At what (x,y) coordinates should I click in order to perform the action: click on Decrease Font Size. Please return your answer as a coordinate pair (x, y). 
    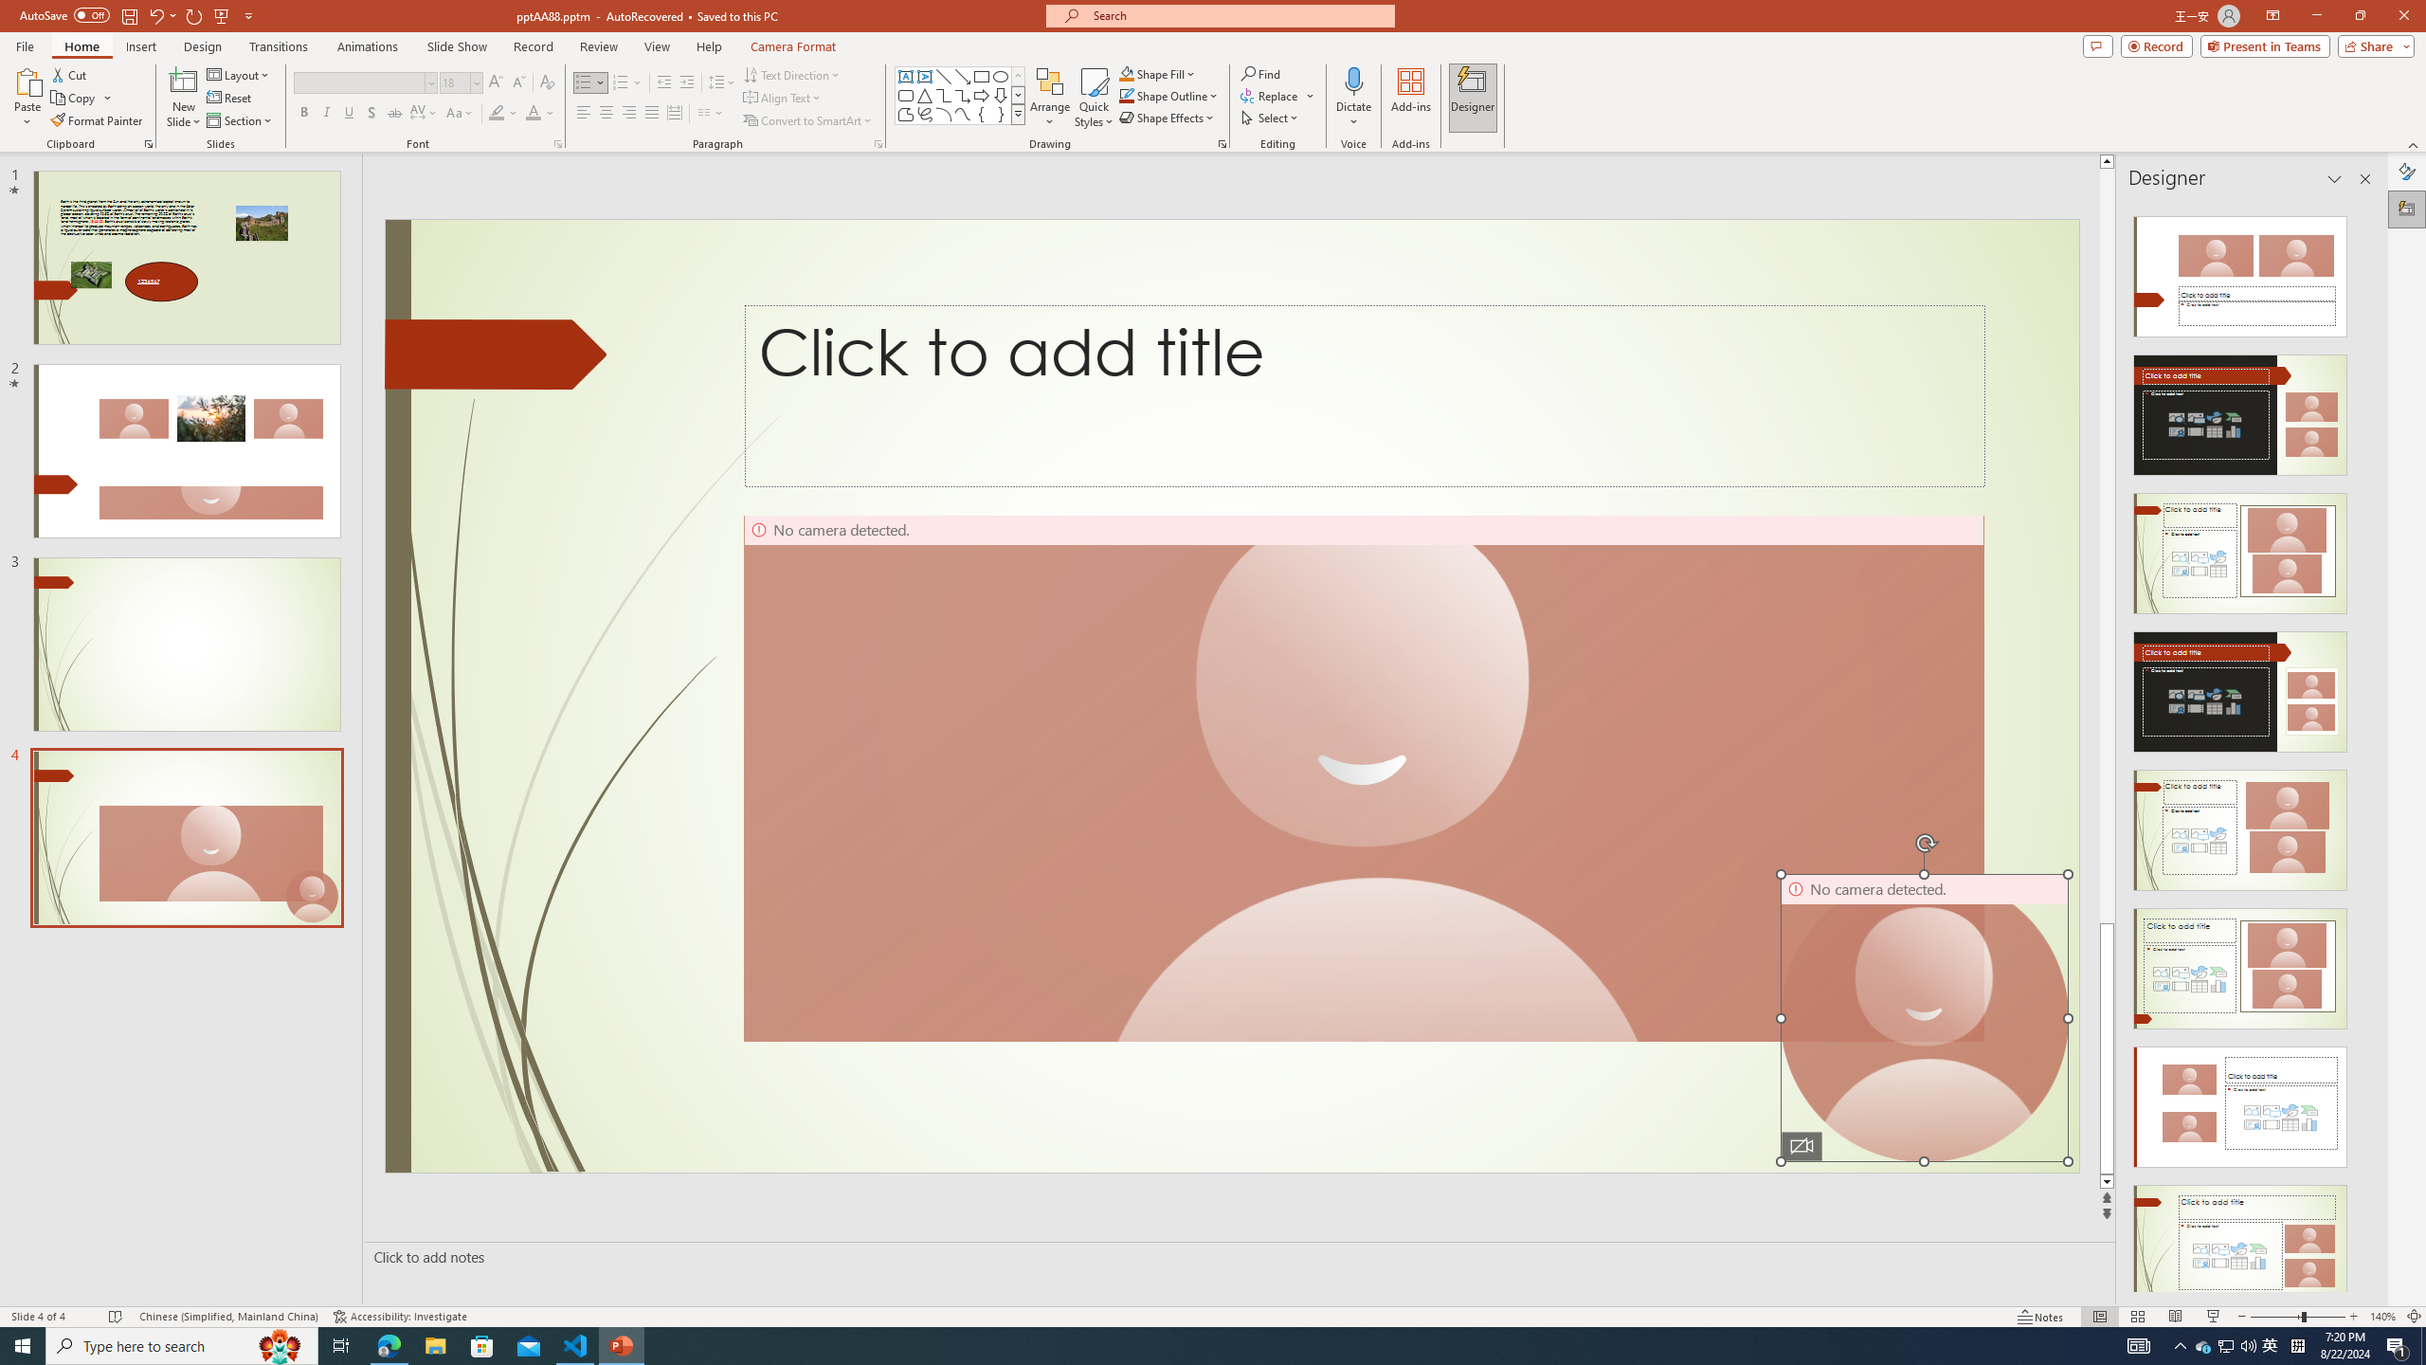
    Looking at the image, I should click on (517, 83).